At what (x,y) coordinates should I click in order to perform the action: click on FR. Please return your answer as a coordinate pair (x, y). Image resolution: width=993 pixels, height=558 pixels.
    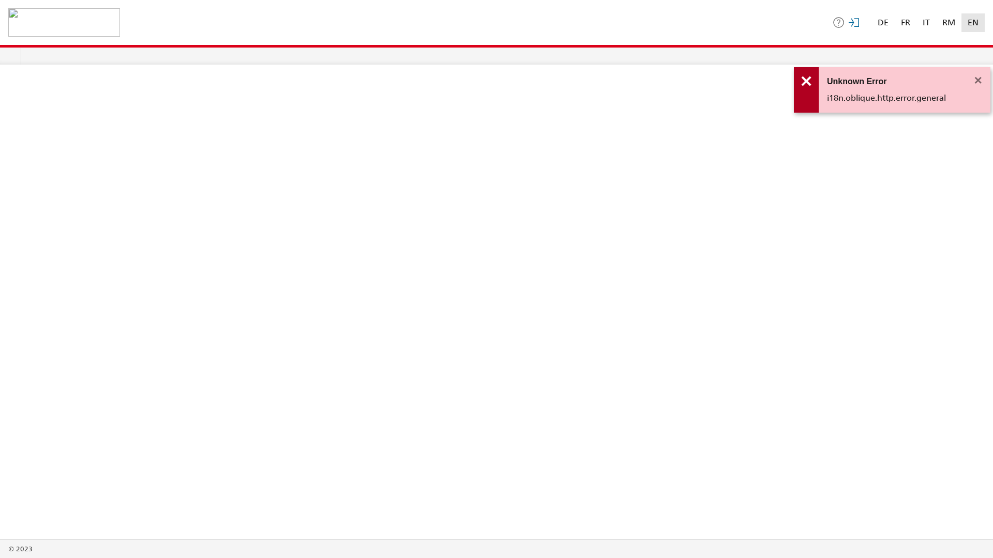
    Looking at the image, I should click on (906, 23).